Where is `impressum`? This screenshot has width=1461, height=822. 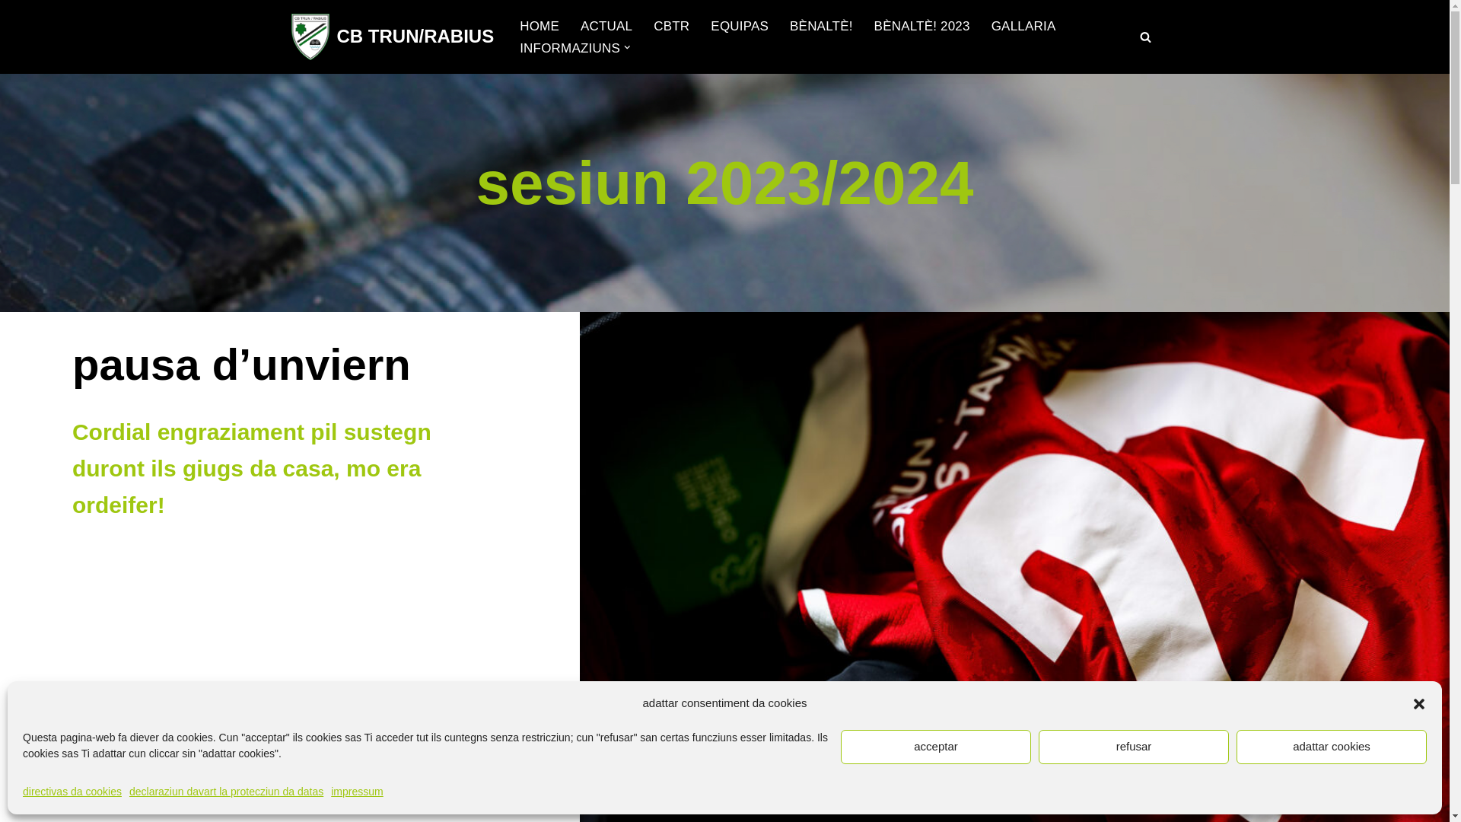
impressum is located at coordinates (357, 792).